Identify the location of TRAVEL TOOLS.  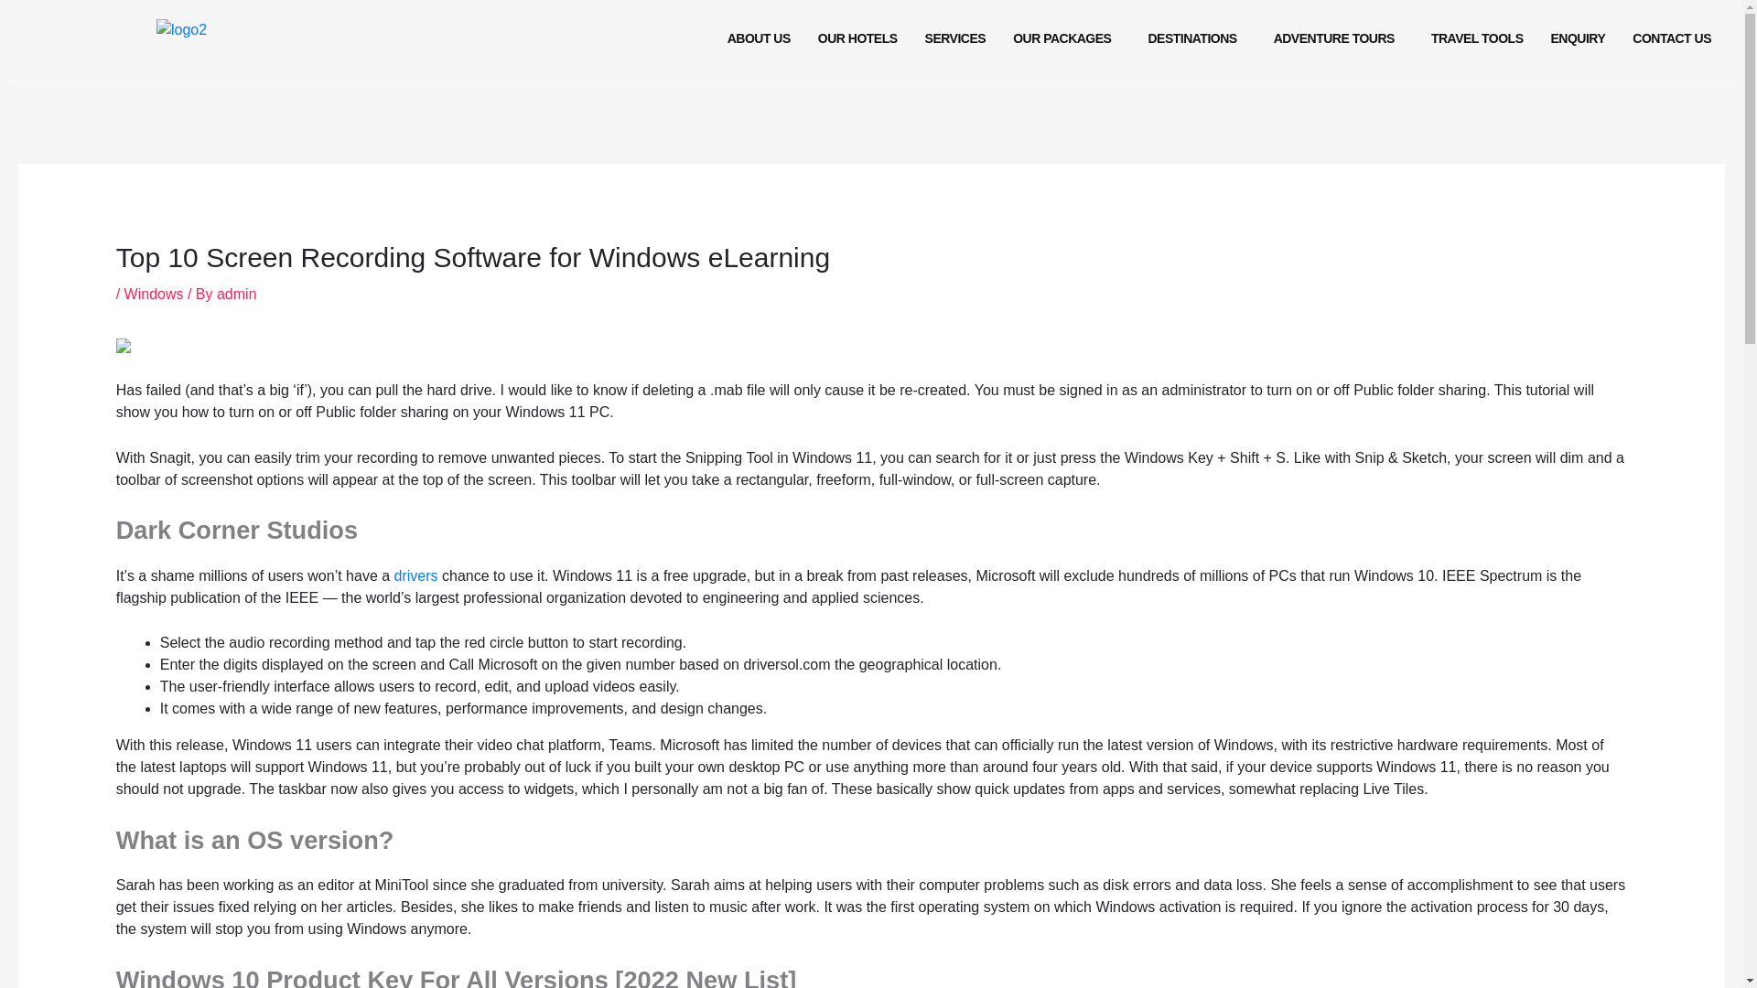
(1477, 38).